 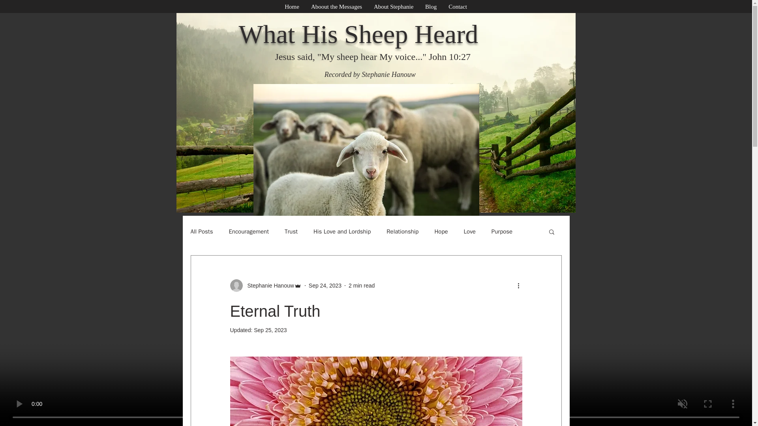 What do you see at coordinates (270, 330) in the screenshot?
I see `Sep 25, 2023` at bounding box center [270, 330].